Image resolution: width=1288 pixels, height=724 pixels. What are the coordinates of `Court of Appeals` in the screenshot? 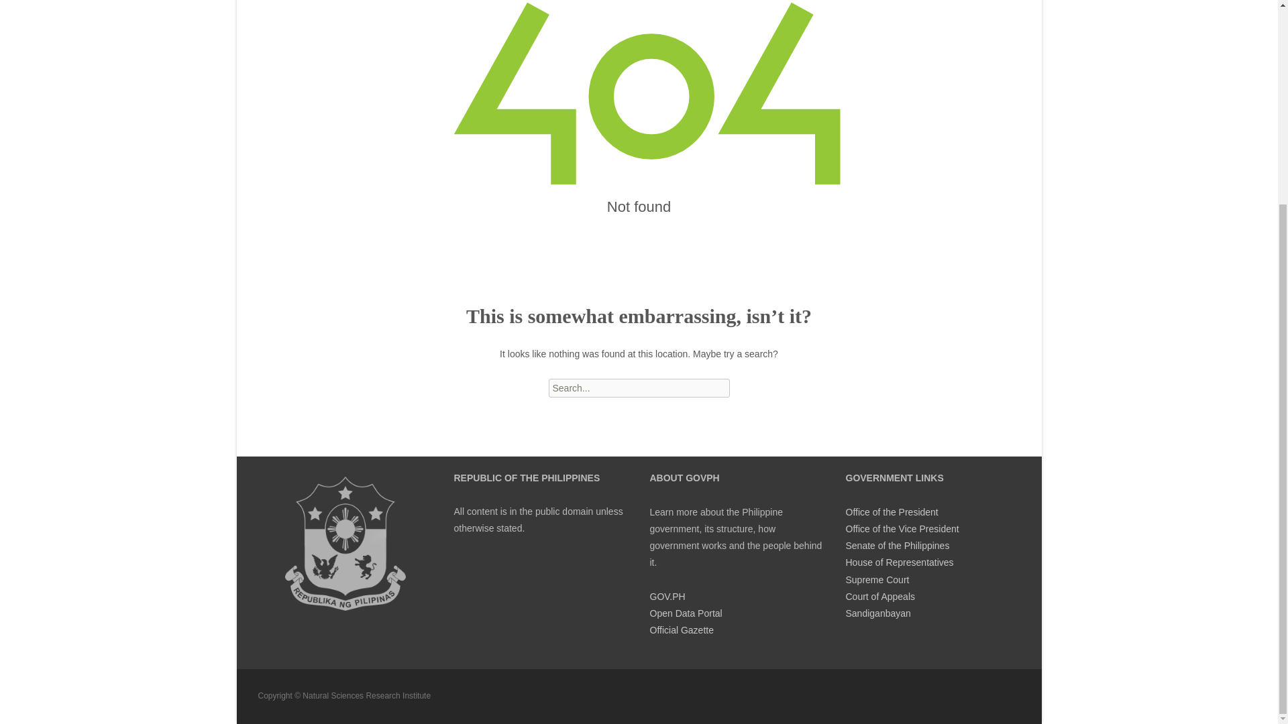 It's located at (879, 597).